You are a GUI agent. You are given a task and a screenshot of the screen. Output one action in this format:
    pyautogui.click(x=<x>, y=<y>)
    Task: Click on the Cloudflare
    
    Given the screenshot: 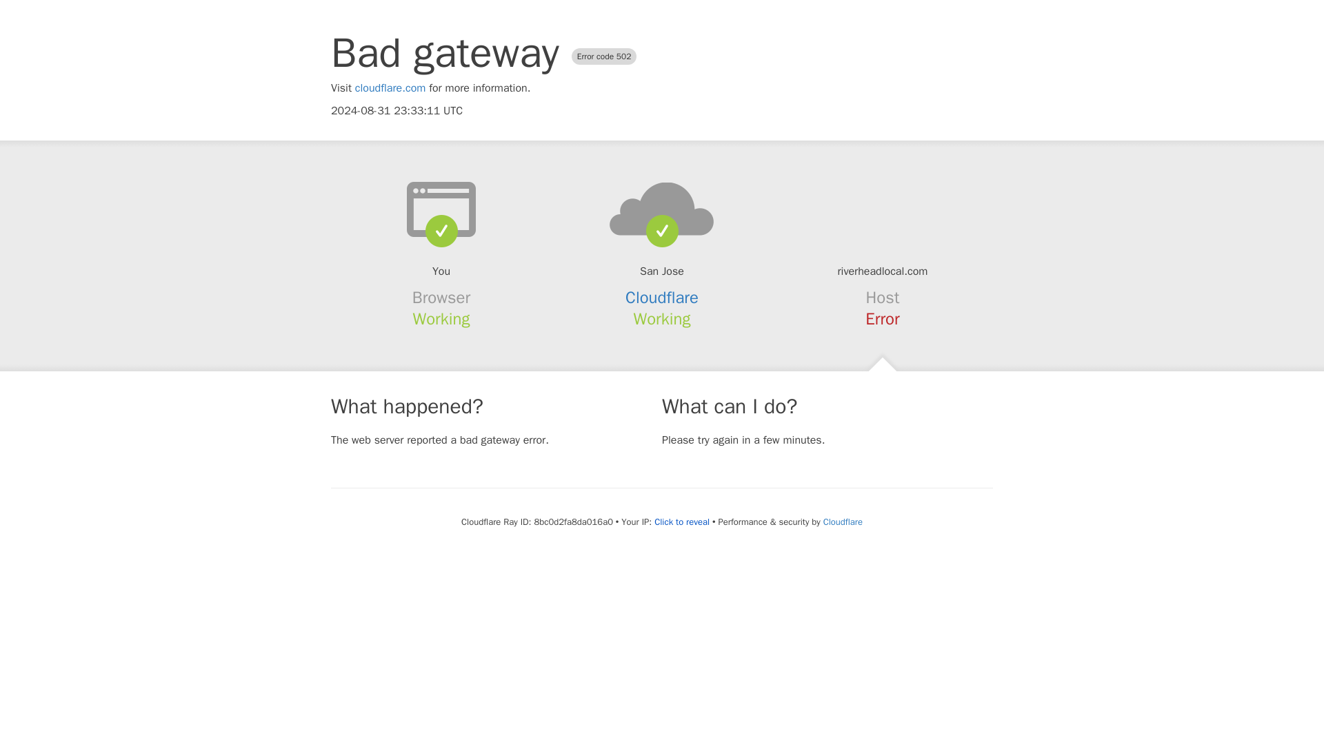 What is the action you would take?
    pyautogui.click(x=662, y=298)
    